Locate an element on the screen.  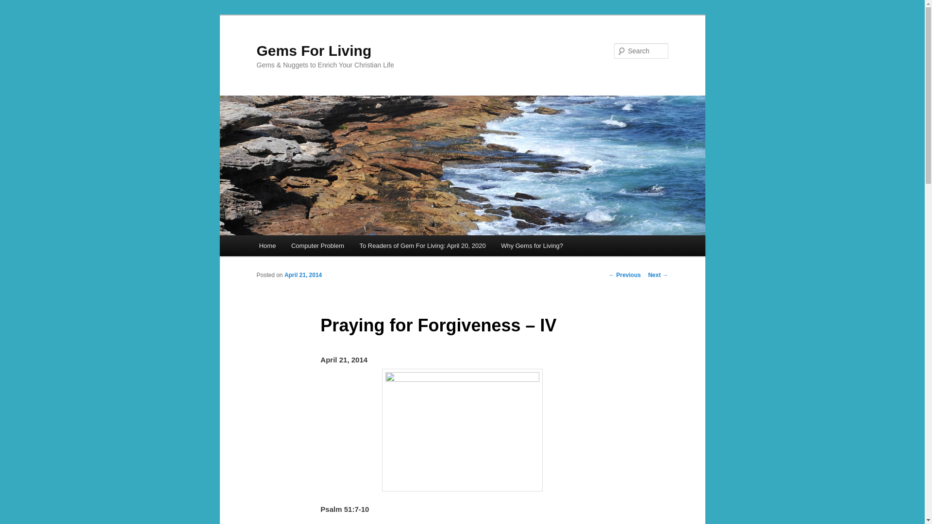
Gems For Living is located at coordinates (314, 50).